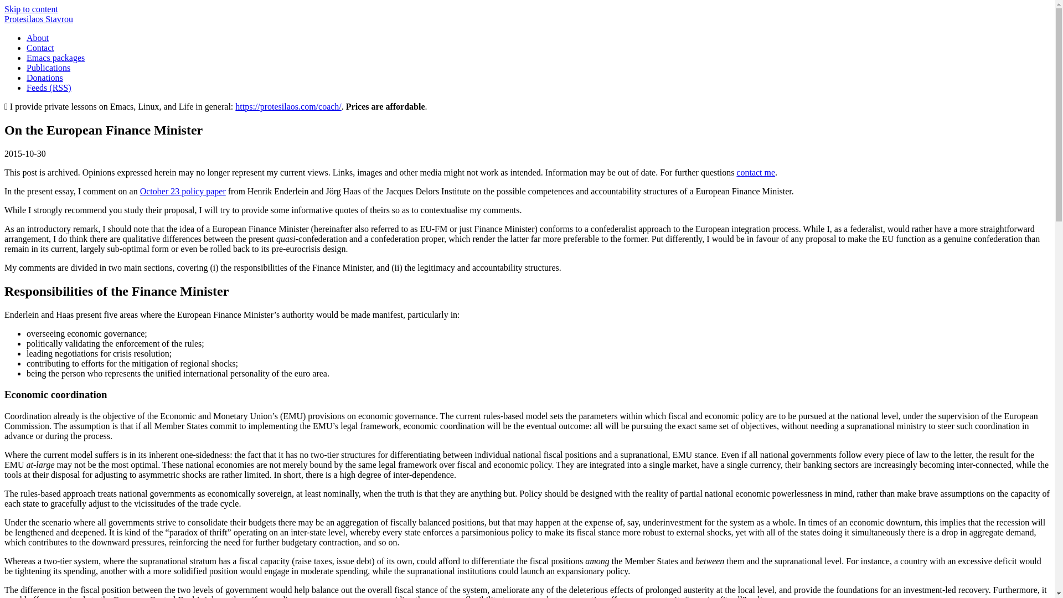 This screenshot has height=598, width=1063. I want to click on Donations, so click(44, 78).